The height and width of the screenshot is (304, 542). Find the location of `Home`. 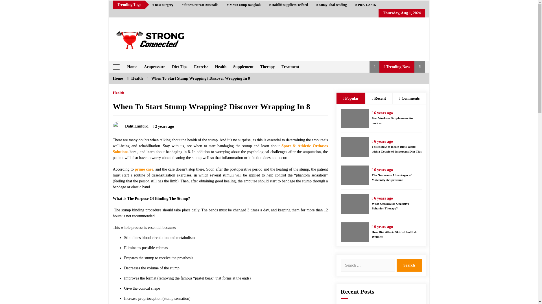

Home is located at coordinates (132, 67).